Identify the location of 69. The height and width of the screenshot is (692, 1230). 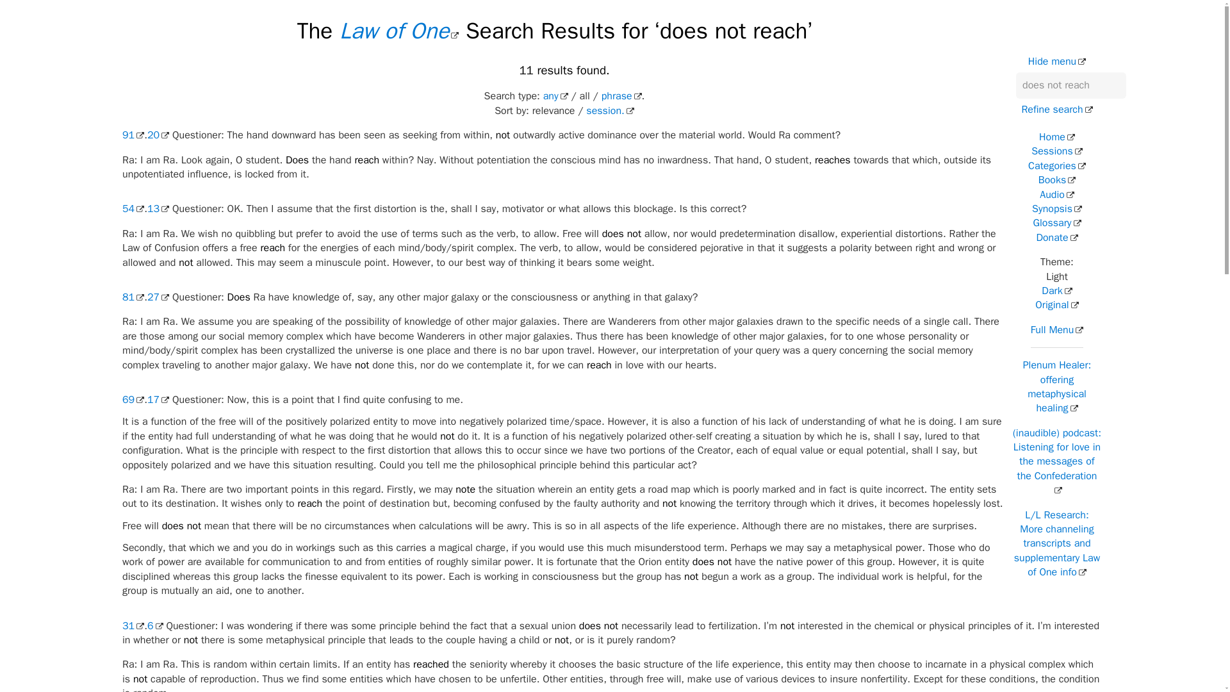
(133, 400).